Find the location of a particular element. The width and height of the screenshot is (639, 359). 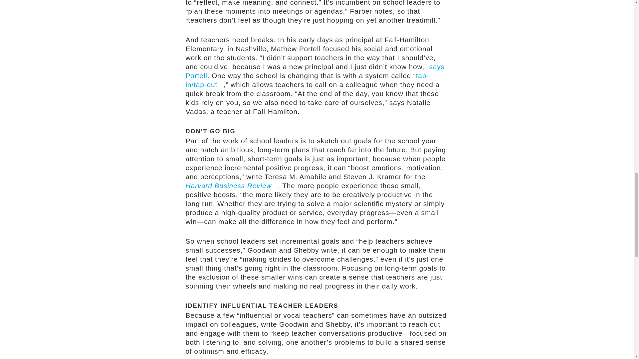

Harvard Business Review is located at coordinates (232, 185).